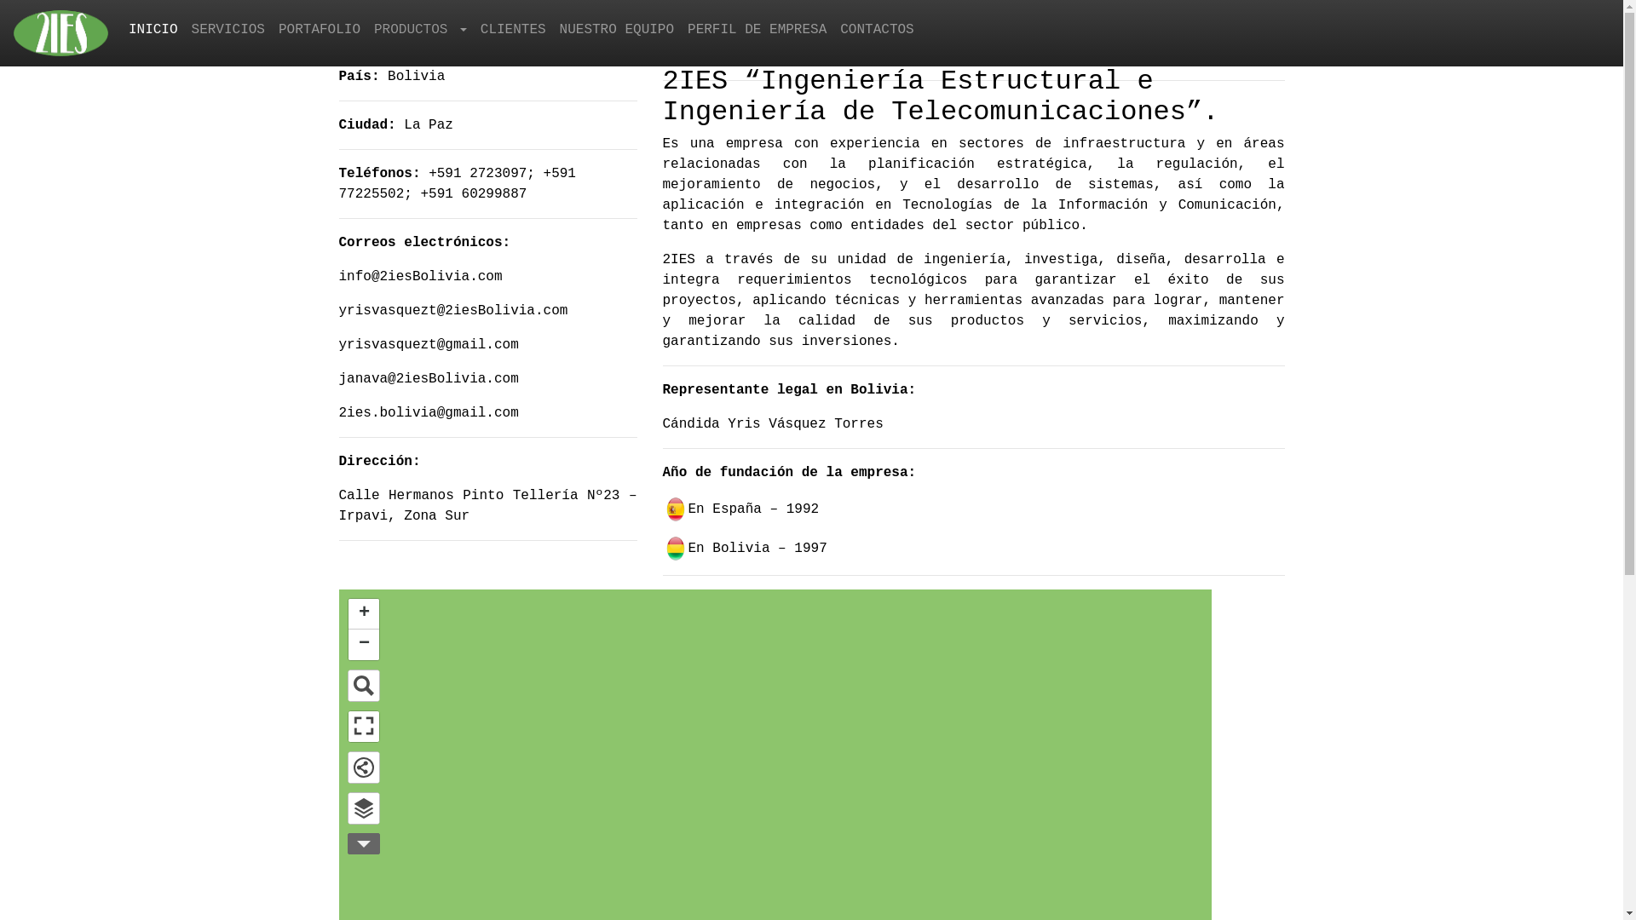 The width and height of the screenshot is (1636, 920). I want to click on CLIENTES, so click(513, 33).